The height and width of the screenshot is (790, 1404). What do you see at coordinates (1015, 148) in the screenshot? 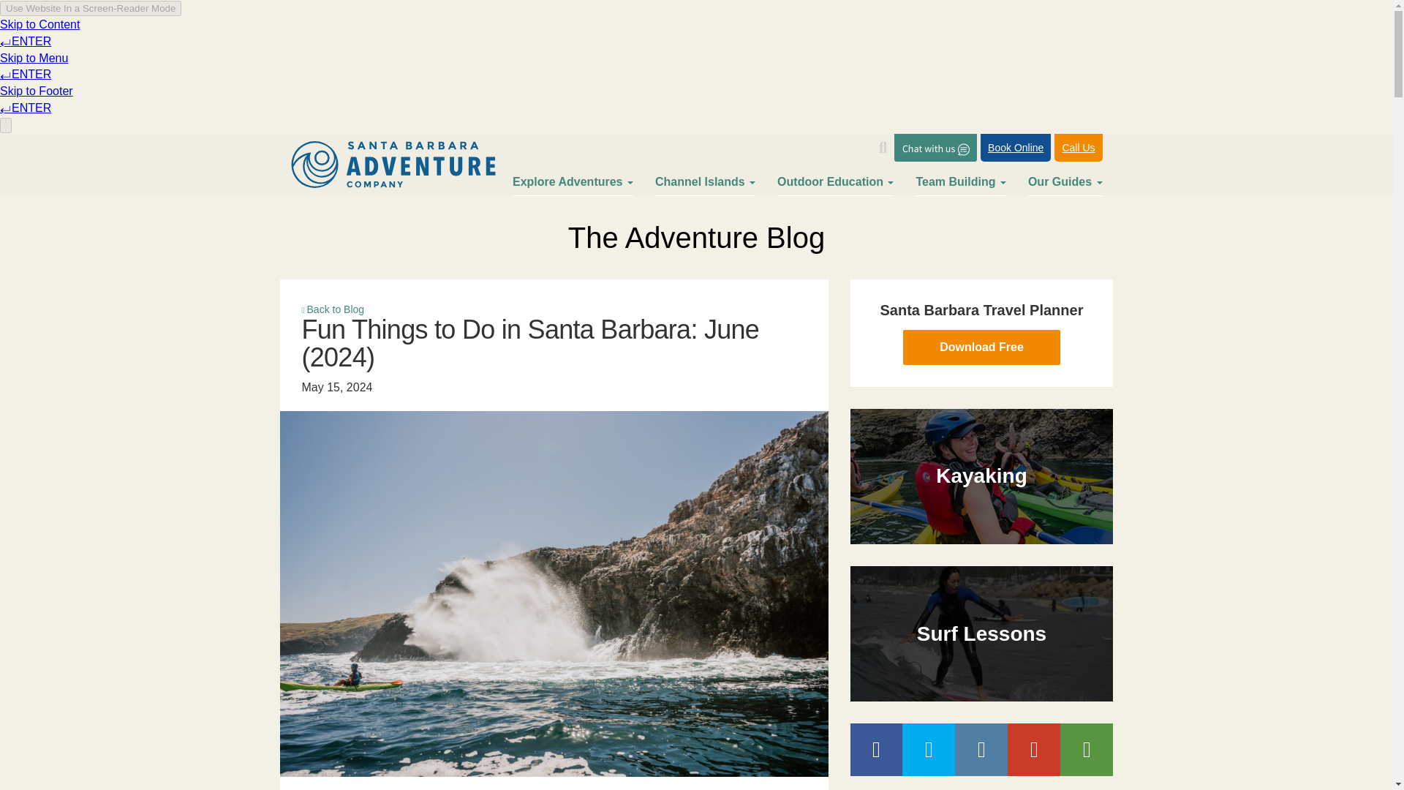
I see `Book Online` at bounding box center [1015, 148].